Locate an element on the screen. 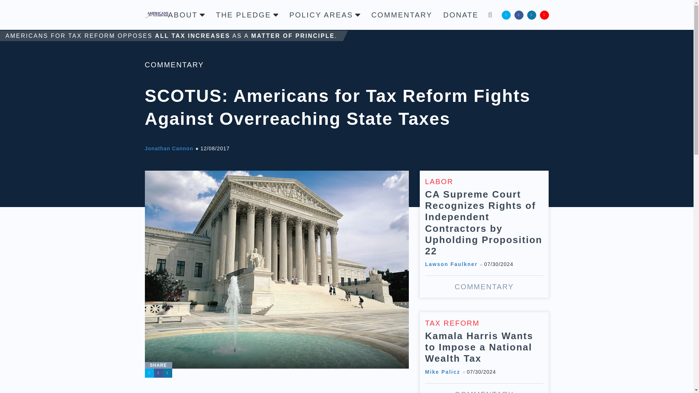  LinkedIn is located at coordinates (167, 373).